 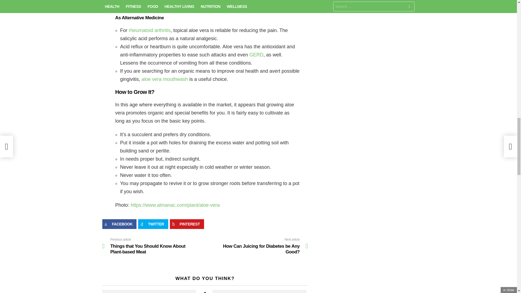 I want to click on Share on Twitter, so click(x=153, y=224).